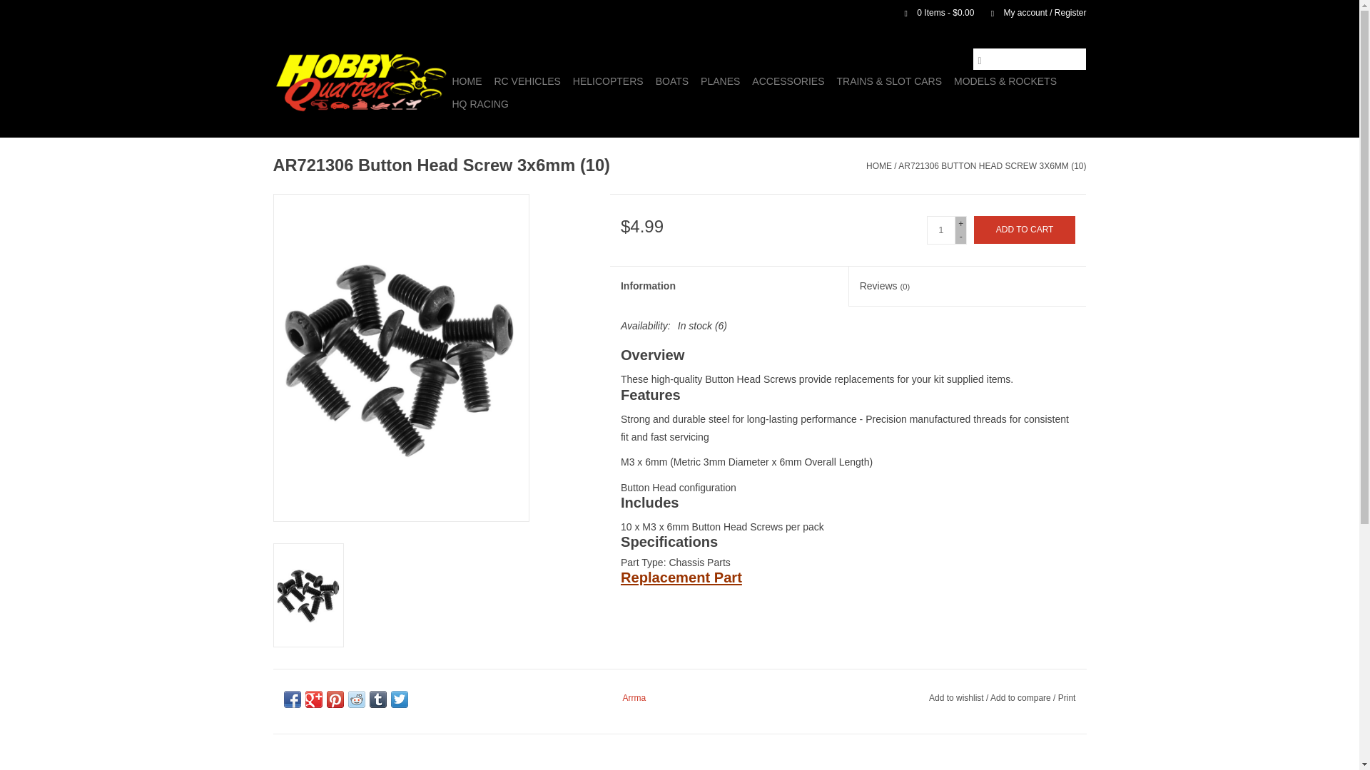  Describe the element at coordinates (527, 81) in the screenshot. I see `RC VEHICLES` at that location.